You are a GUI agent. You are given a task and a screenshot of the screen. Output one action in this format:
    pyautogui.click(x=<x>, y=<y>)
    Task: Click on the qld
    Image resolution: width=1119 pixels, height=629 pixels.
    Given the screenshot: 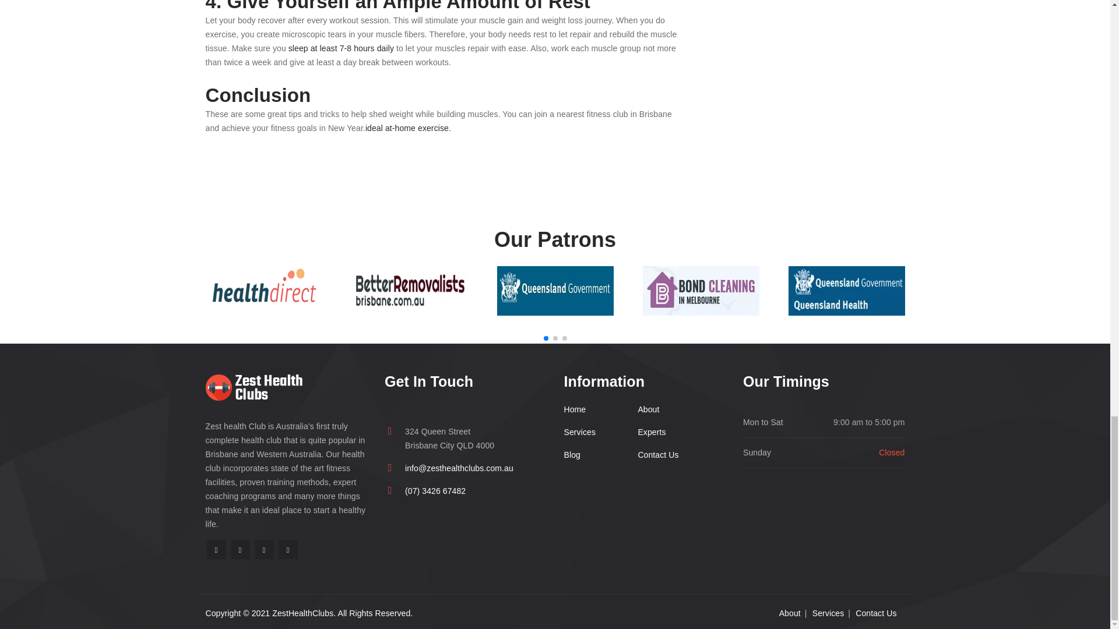 What is the action you would take?
    pyautogui.click(x=555, y=291)
    